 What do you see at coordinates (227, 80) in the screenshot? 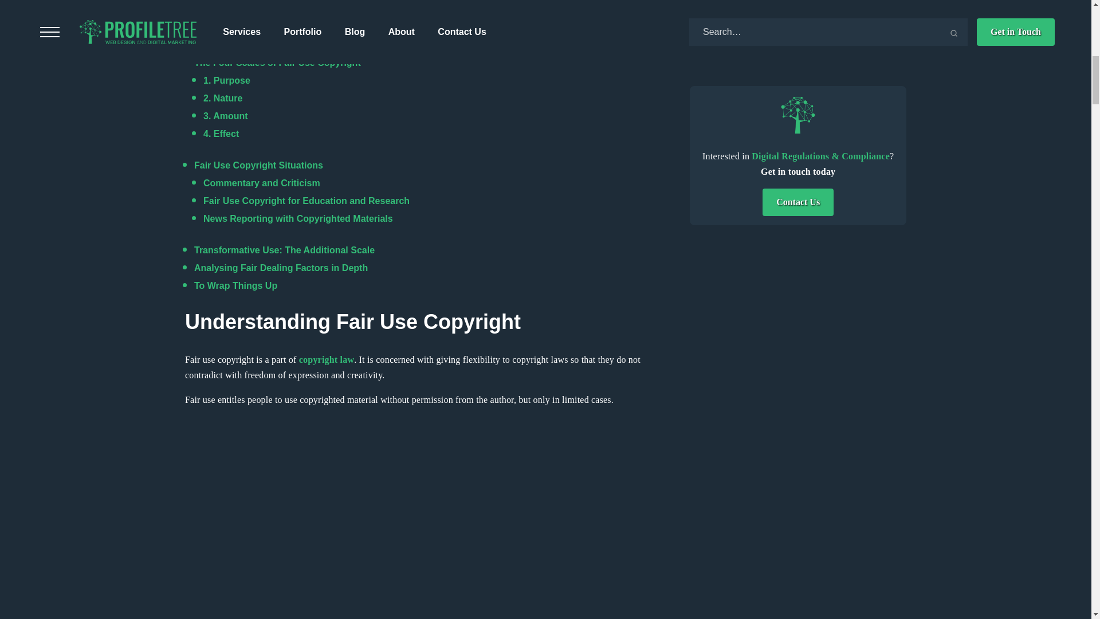
I see `1. Purpose` at bounding box center [227, 80].